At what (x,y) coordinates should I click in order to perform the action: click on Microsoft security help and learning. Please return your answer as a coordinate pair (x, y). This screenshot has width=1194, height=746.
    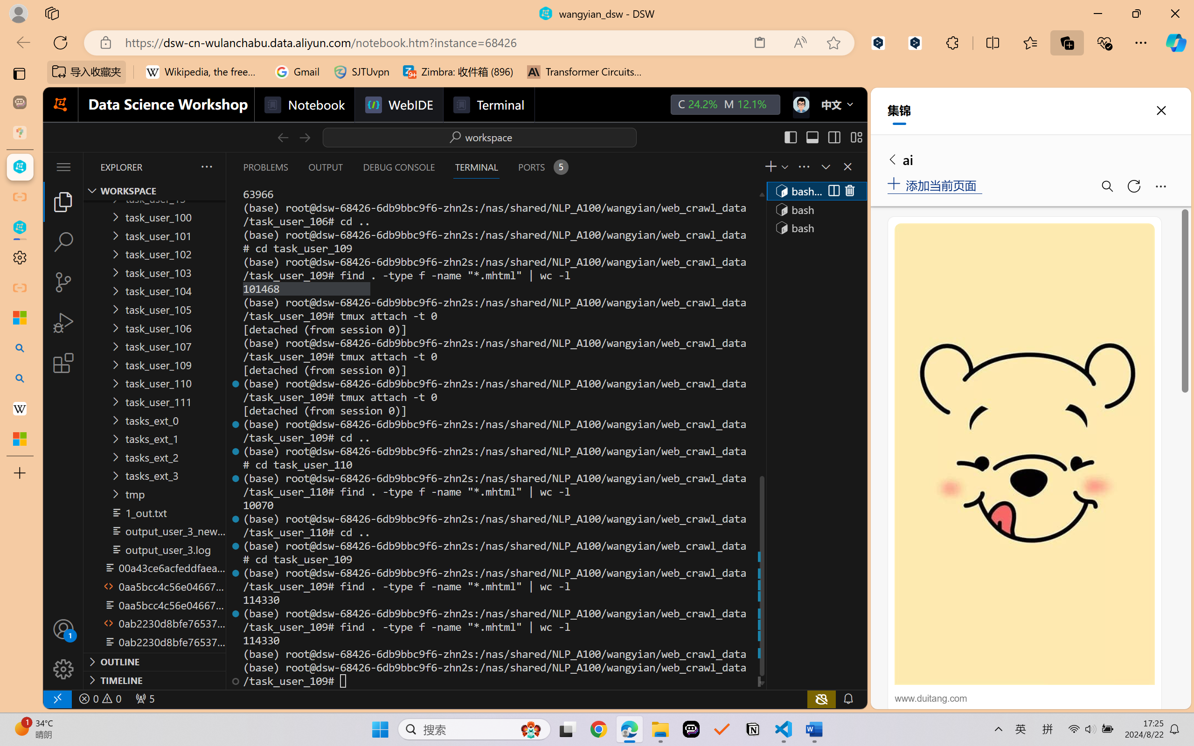
    Looking at the image, I should click on (20, 318).